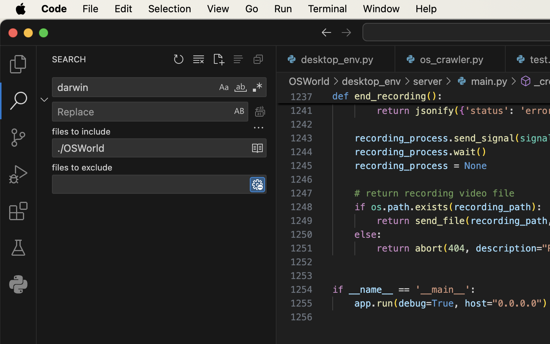 This screenshot has width=550, height=344. I want to click on OSWorld, so click(309, 81).